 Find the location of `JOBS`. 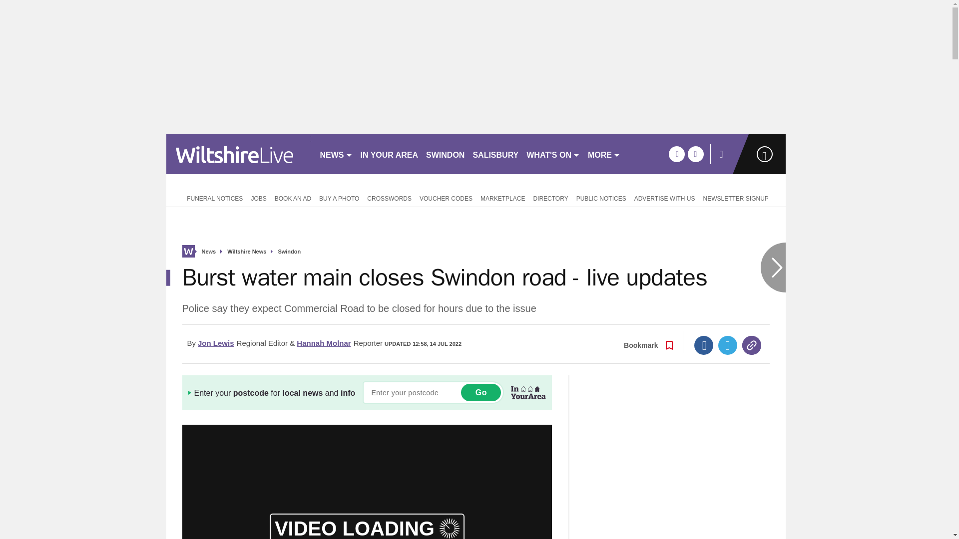

JOBS is located at coordinates (258, 198).